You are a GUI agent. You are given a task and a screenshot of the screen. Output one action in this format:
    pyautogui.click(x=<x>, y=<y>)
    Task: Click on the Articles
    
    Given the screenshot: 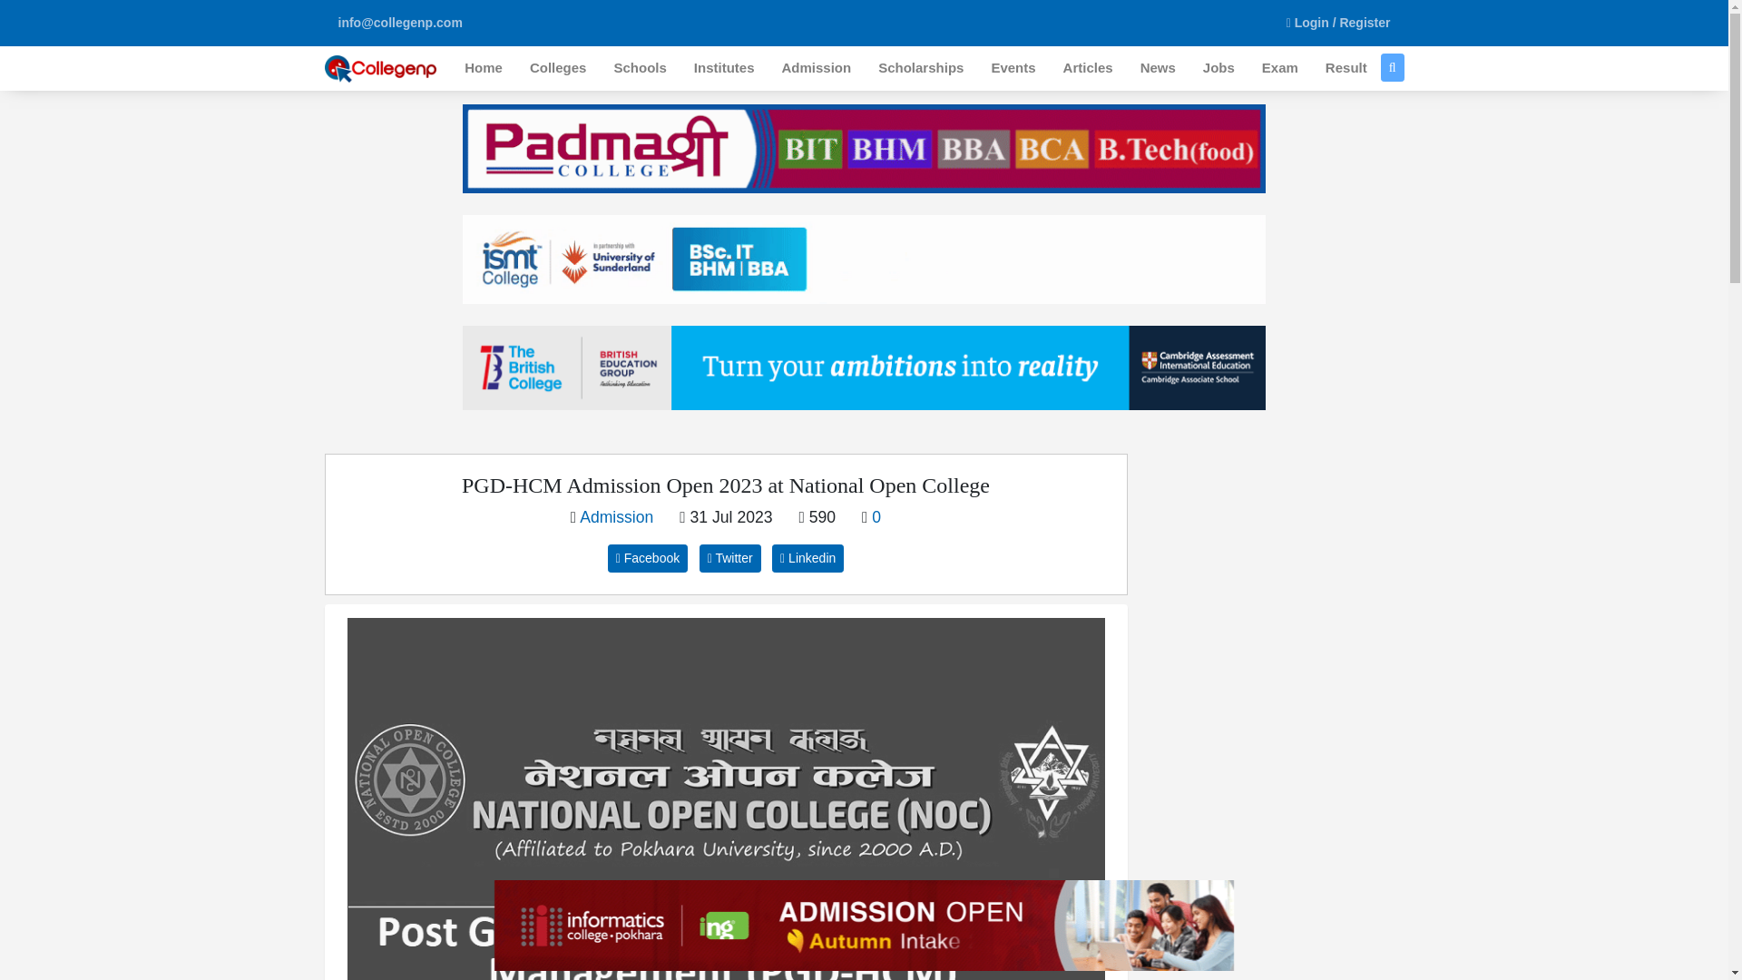 What is the action you would take?
    pyautogui.click(x=1089, y=68)
    